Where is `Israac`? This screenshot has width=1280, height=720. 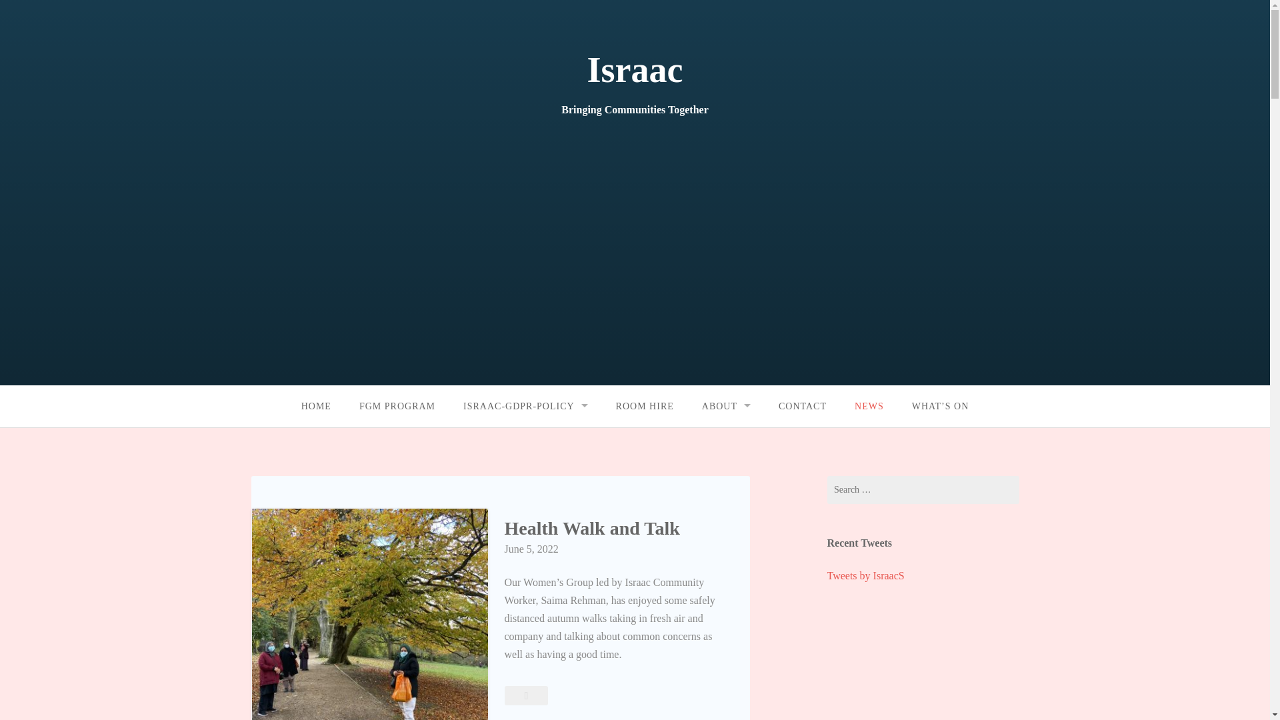
Israac is located at coordinates (635, 69).